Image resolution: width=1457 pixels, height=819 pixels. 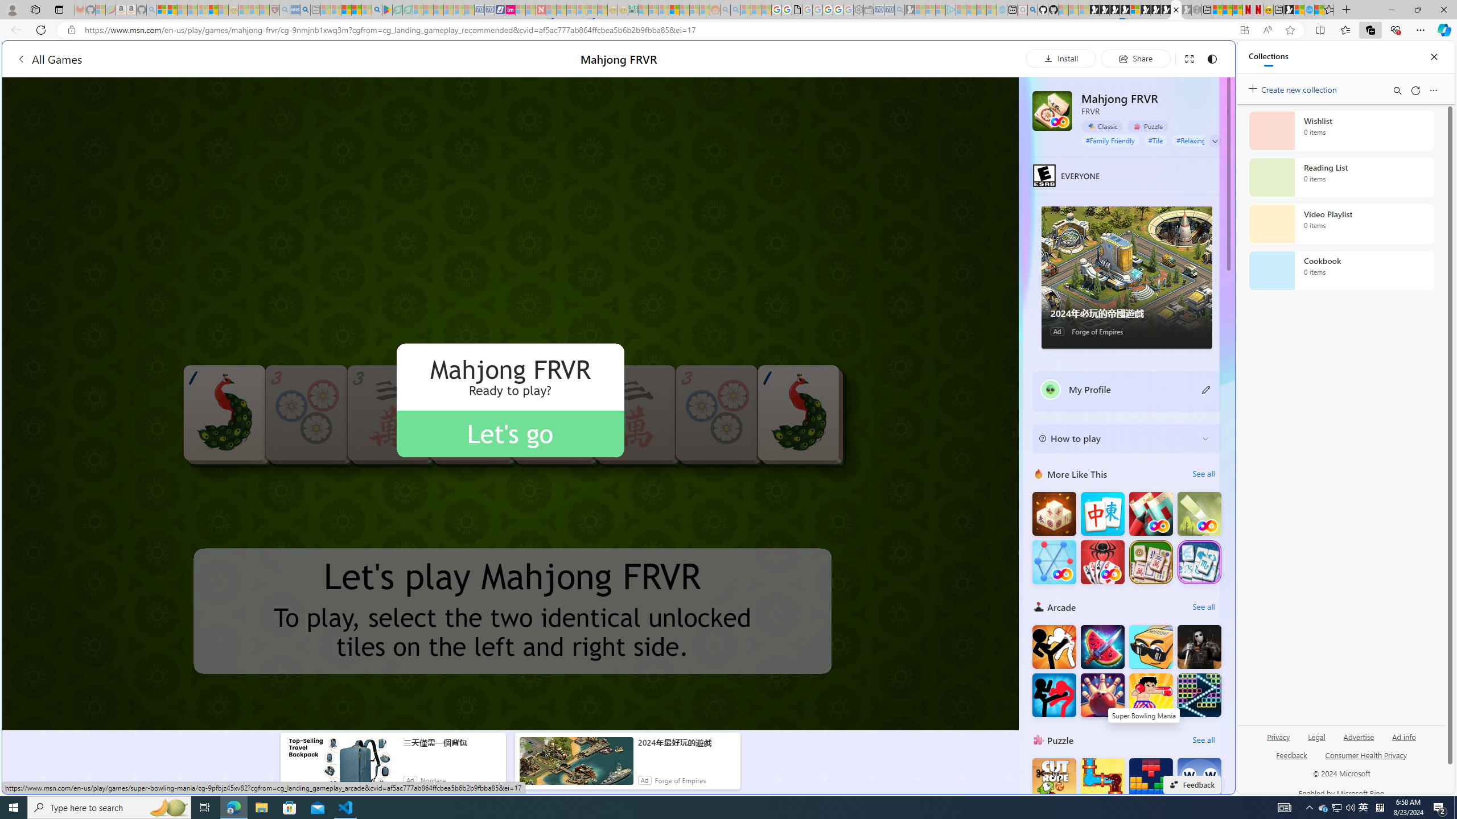 I want to click on Classic, so click(x=1102, y=126).